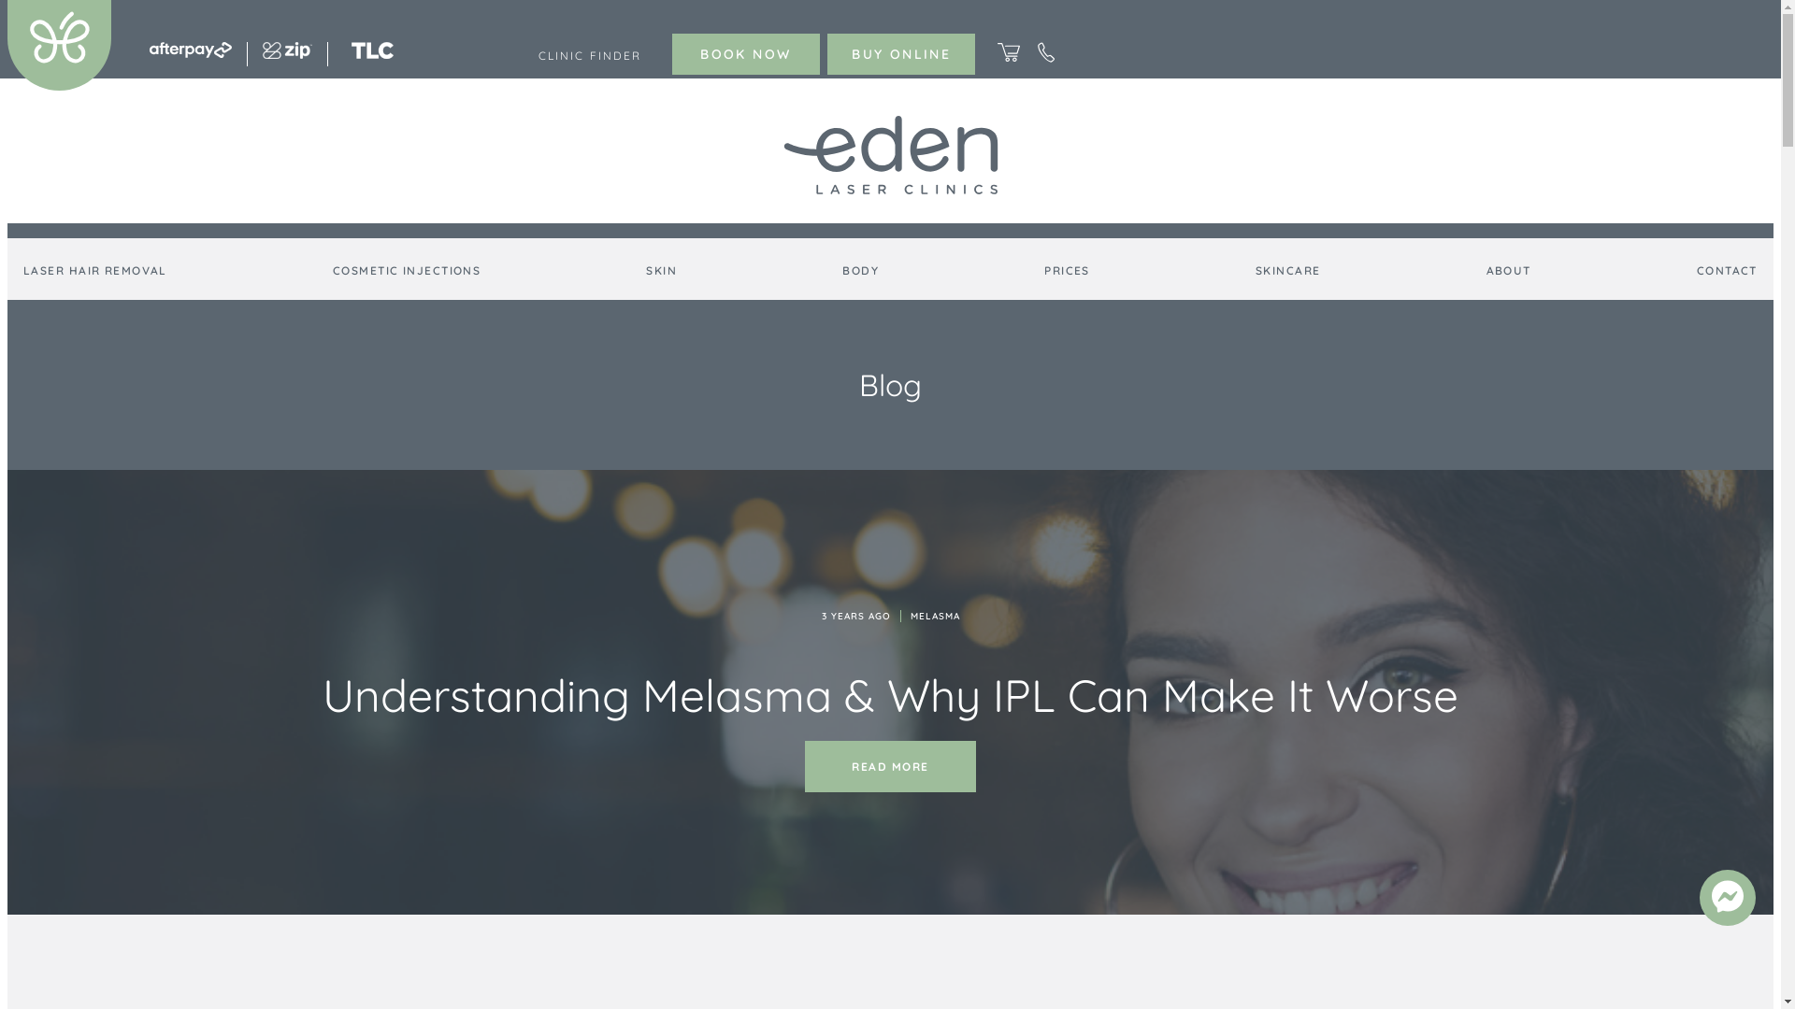 This screenshot has height=1009, width=1795. Describe the element at coordinates (1068, 273) in the screenshot. I see `PRICES` at that location.